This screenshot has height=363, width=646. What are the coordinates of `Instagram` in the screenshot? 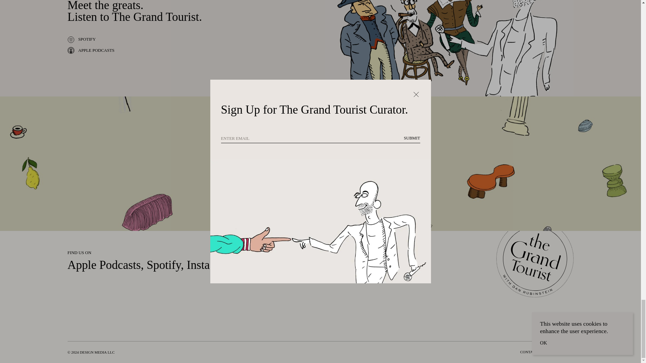 It's located at (210, 265).